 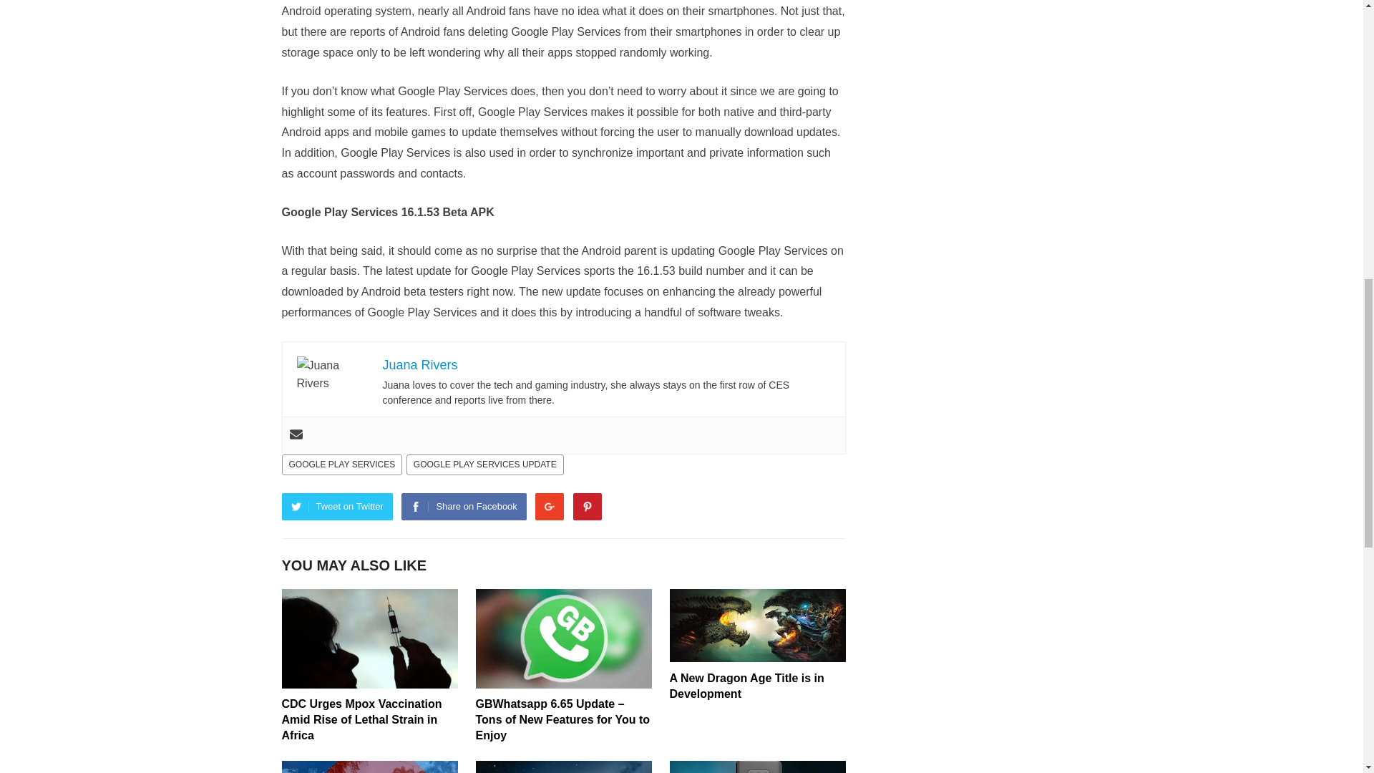 What do you see at coordinates (419, 365) in the screenshot?
I see `Juana Rivers` at bounding box center [419, 365].